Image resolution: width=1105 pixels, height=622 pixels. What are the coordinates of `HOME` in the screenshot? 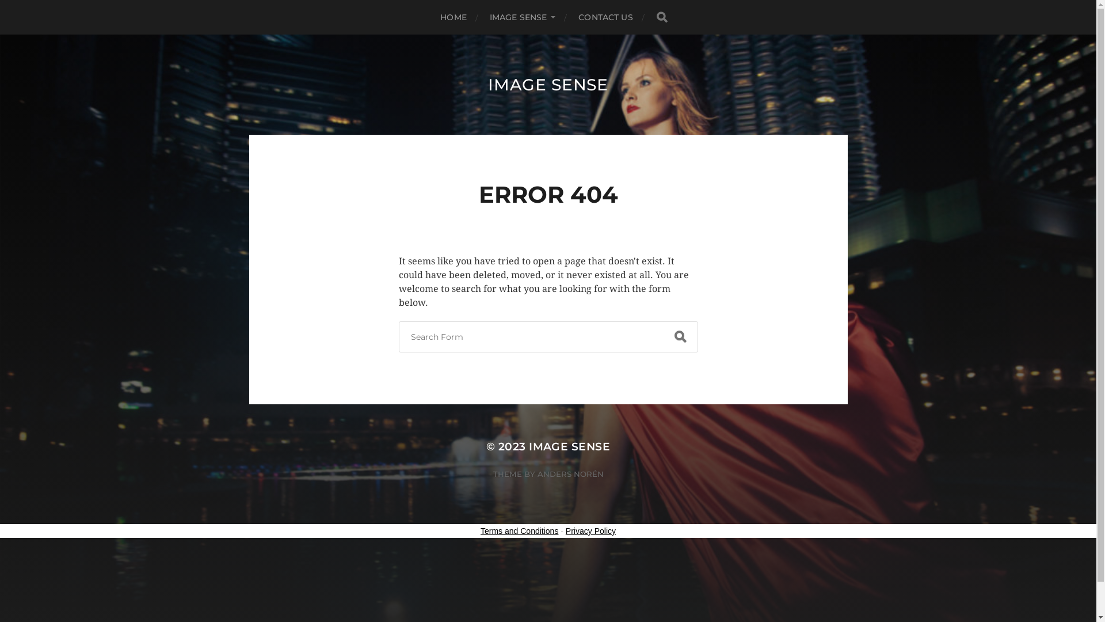 It's located at (454, 17).